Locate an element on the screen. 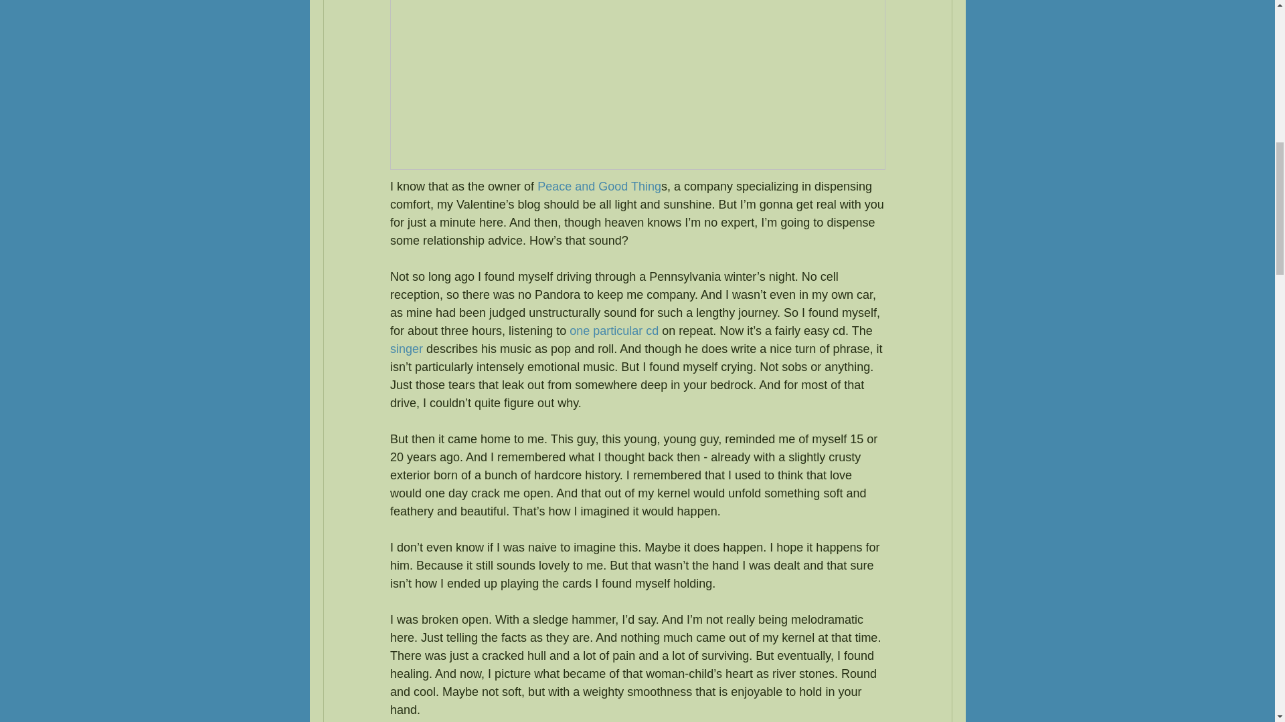  one particular cd is located at coordinates (613, 330).